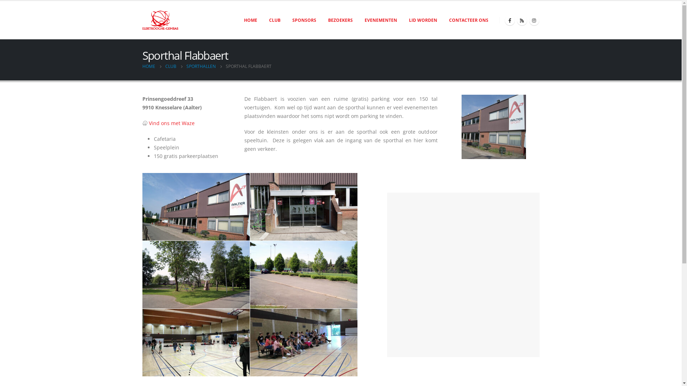 The height and width of the screenshot is (386, 687). What do you see at coordinates (303, 274) in the screenshot?
I see `Sporthal Flabbaert - Parking` at bounding box center [303, 274].